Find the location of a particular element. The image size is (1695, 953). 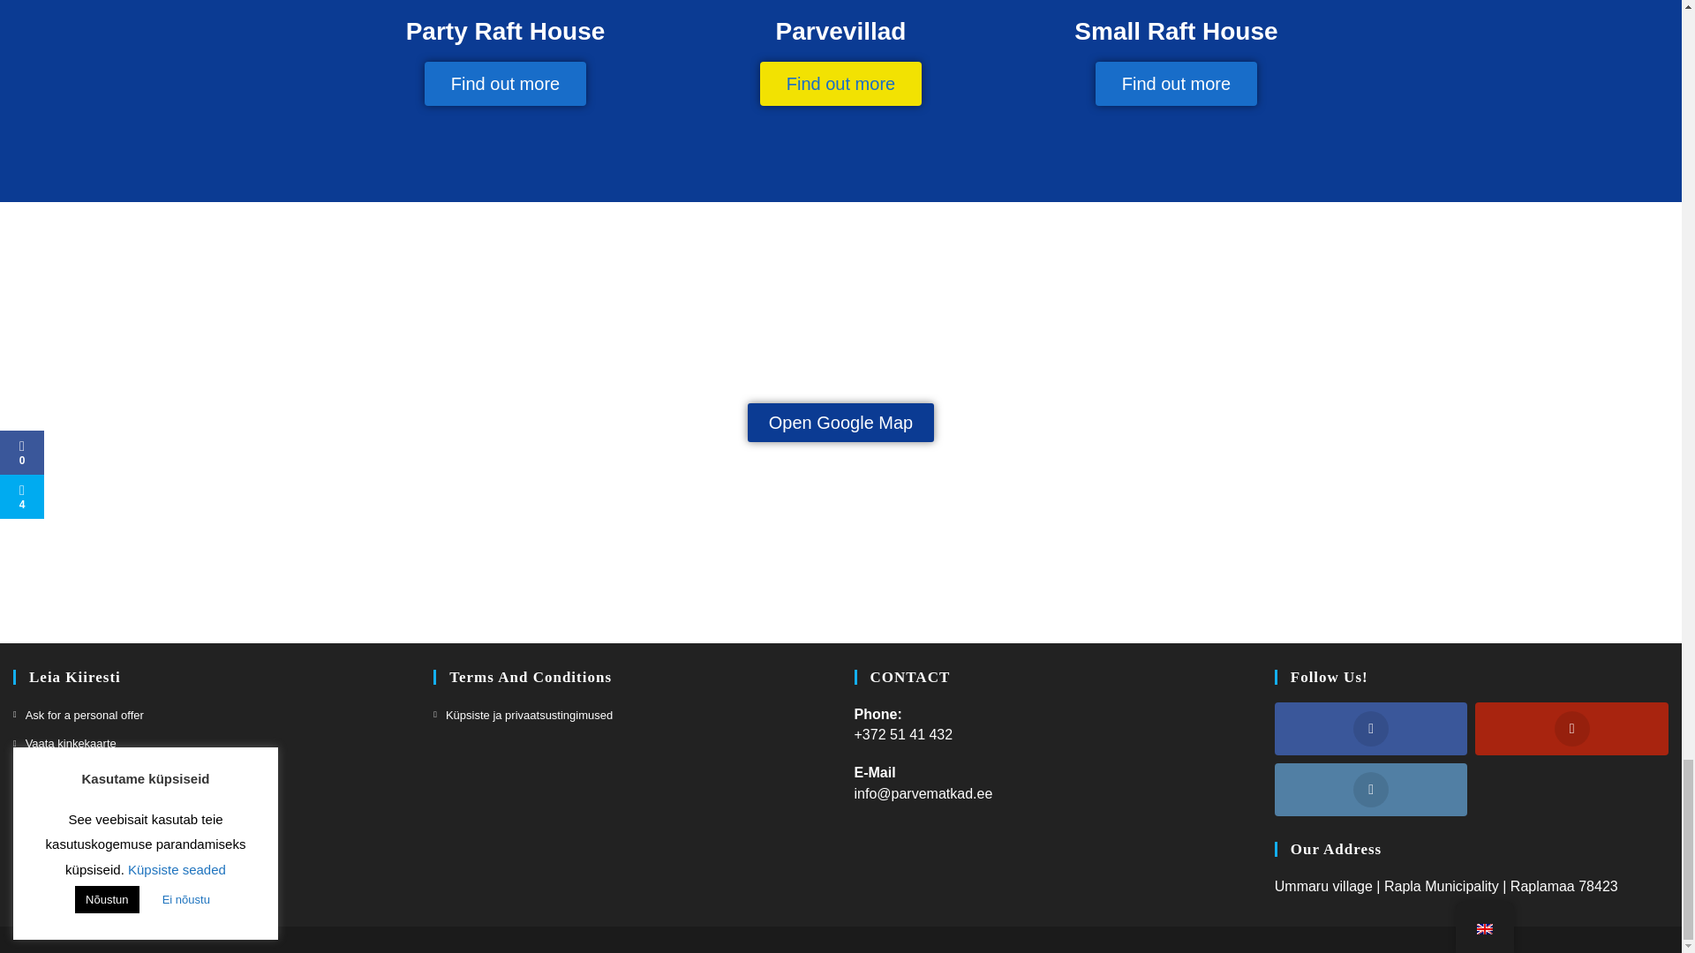

Find out more is located at coordinates (1176, 83).